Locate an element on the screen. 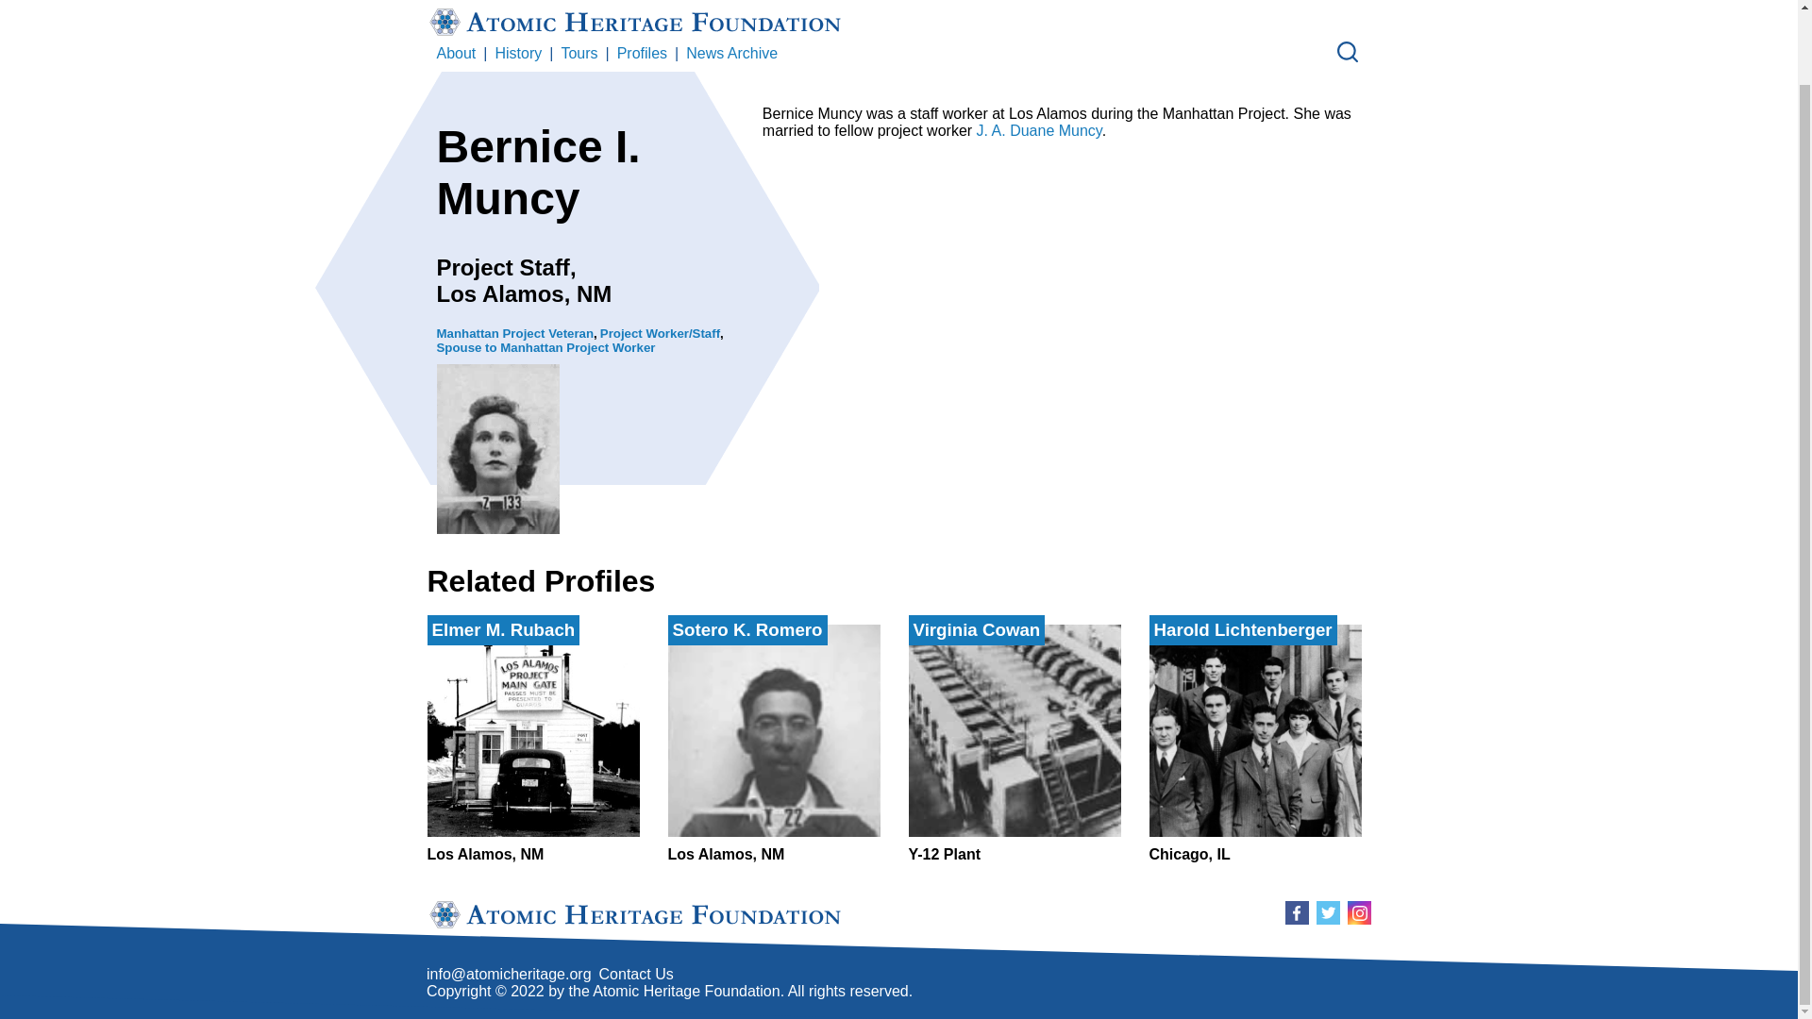  About is located at coordinates (1038, 130).